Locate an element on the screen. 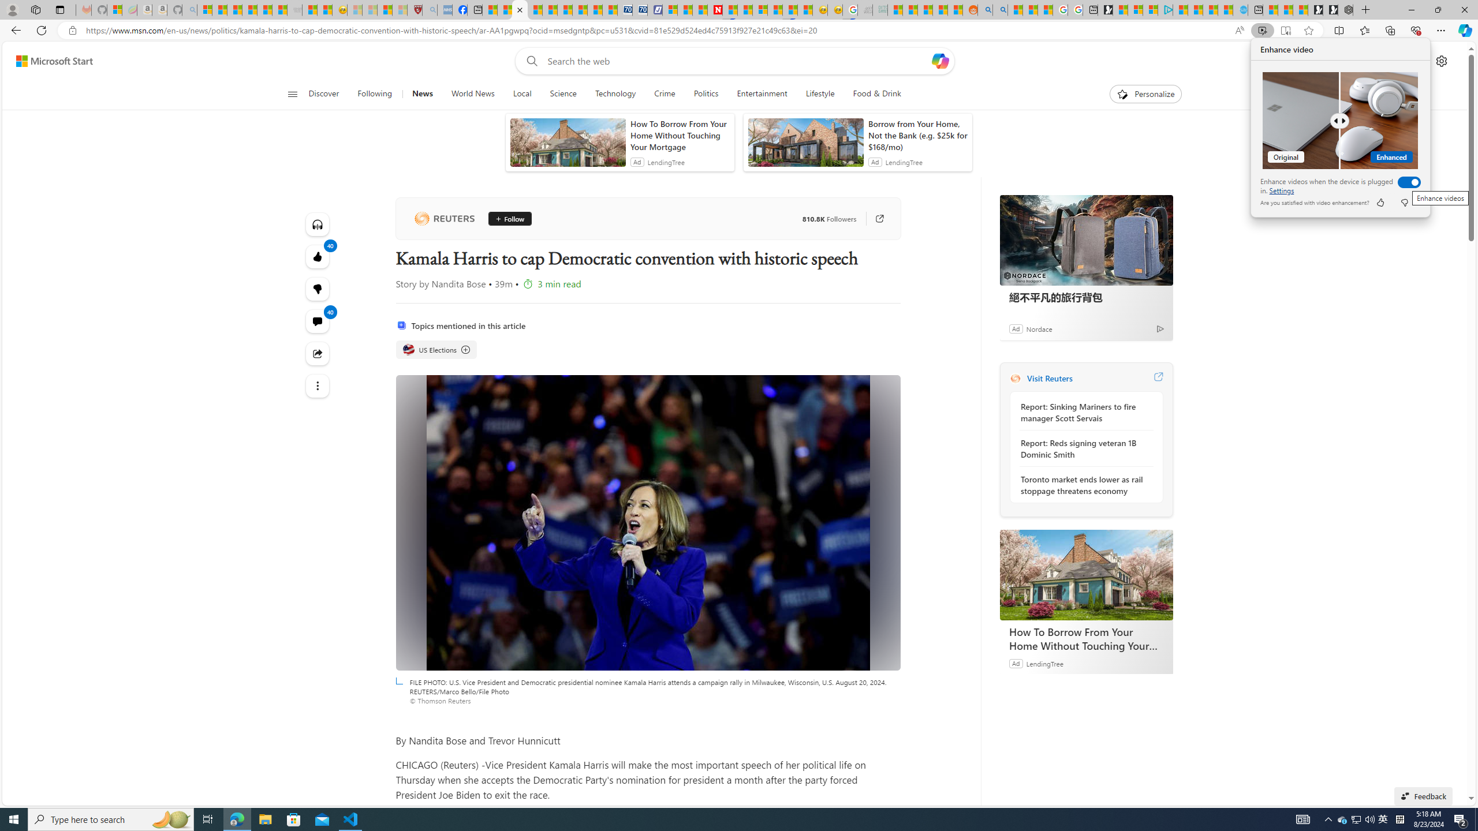  Reuters is located at coordinates (1015, 378).